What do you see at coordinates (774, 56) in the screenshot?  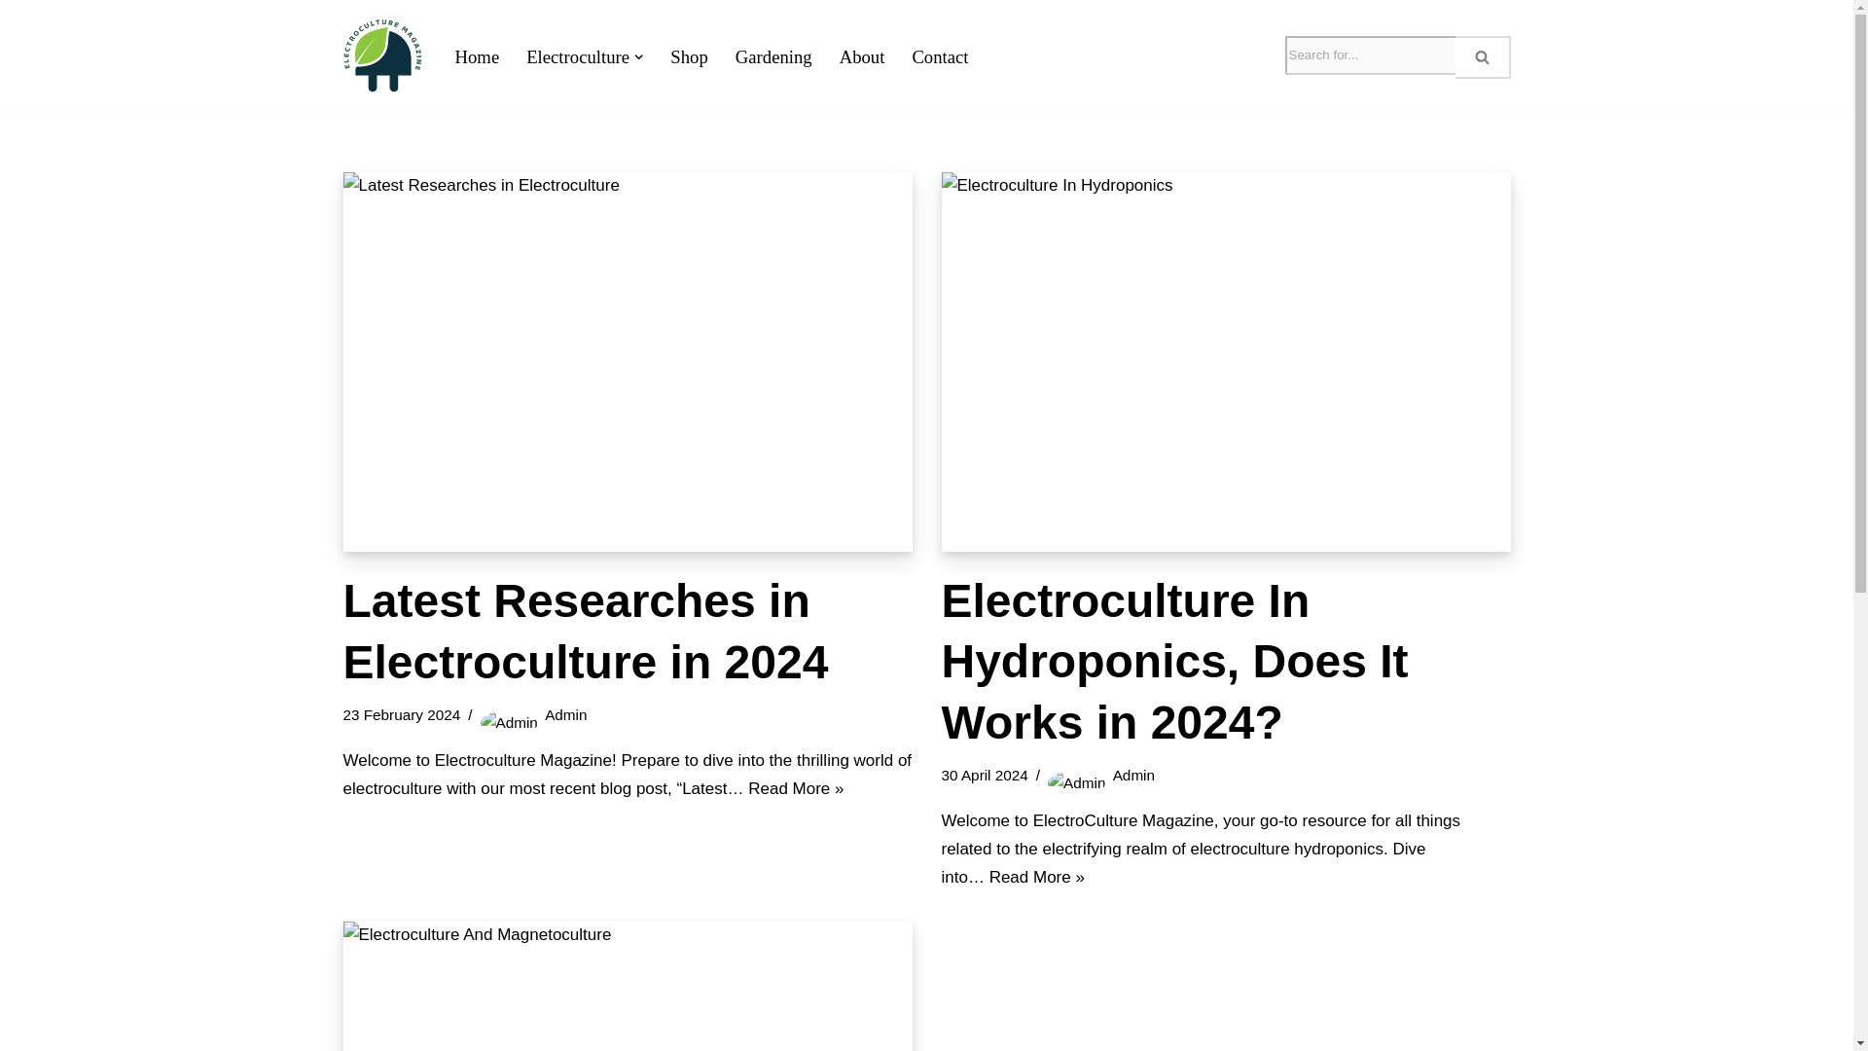 I see `Gardening` at bounding box center [774, 56].